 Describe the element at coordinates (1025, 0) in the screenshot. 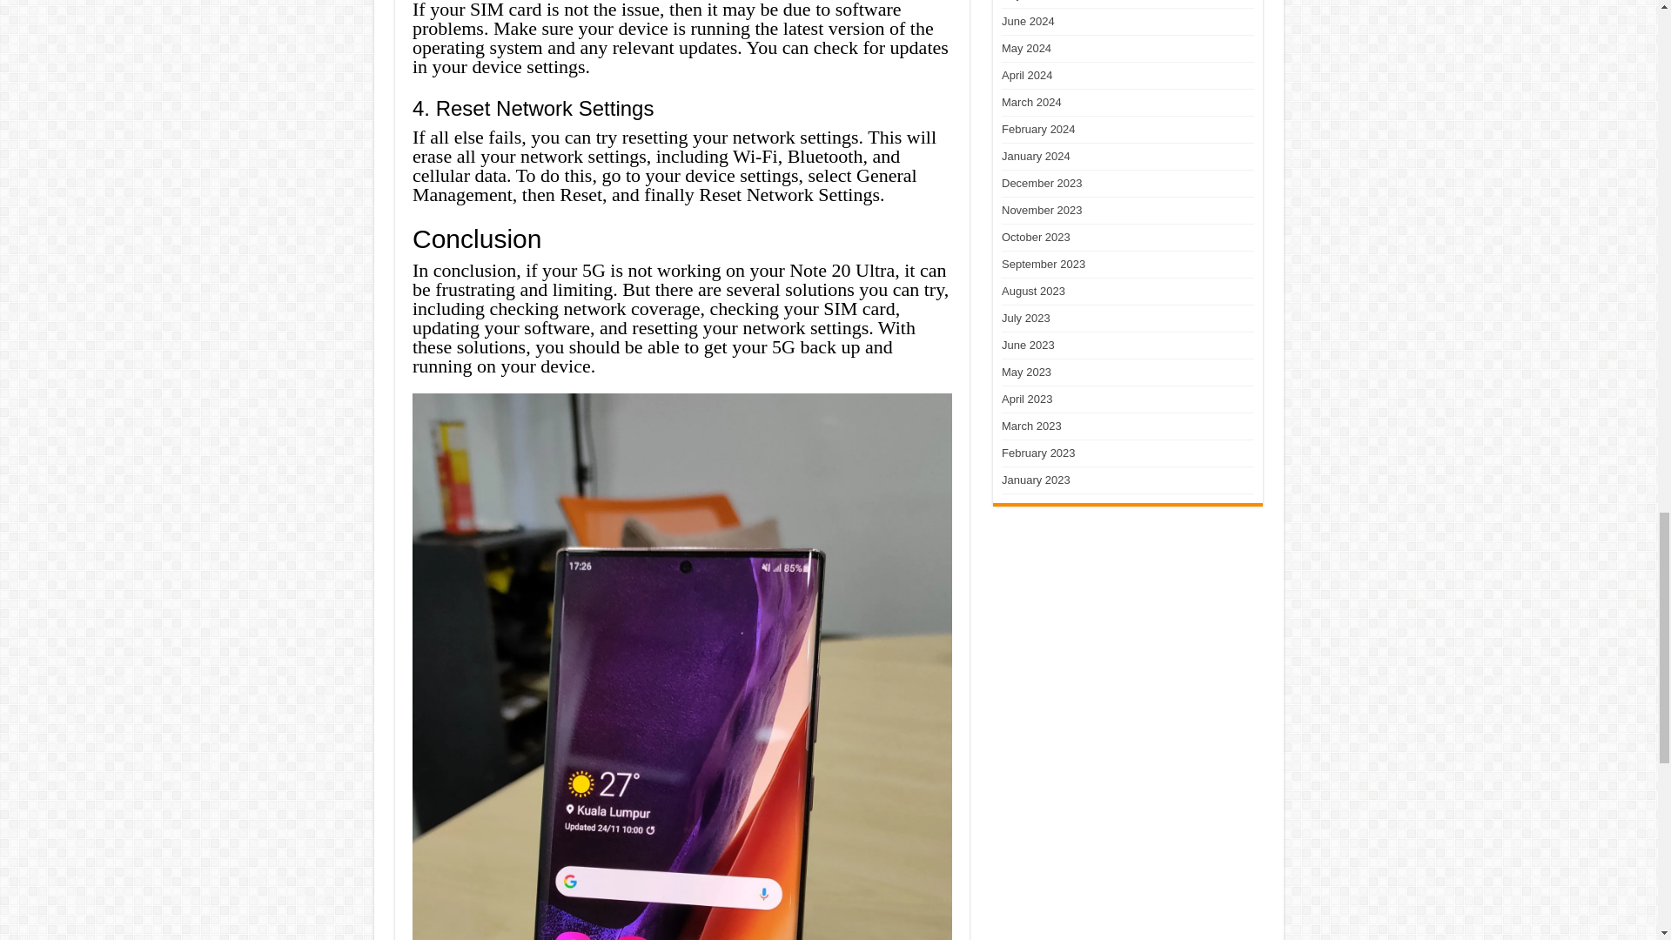

I see `July 2024` at that location.